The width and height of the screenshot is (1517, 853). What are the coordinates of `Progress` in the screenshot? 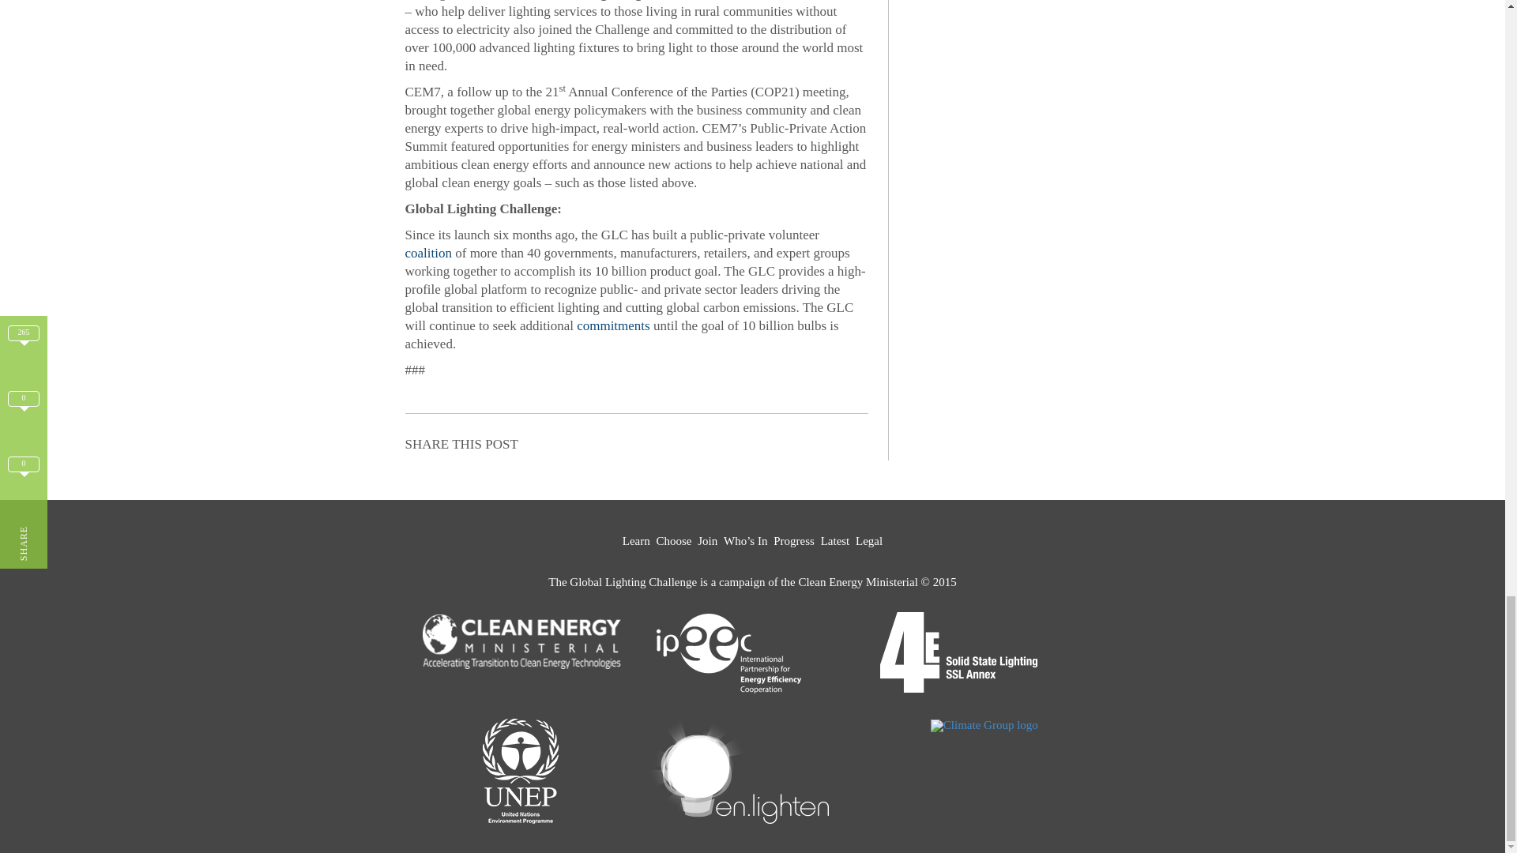 It's located at (794, 542).